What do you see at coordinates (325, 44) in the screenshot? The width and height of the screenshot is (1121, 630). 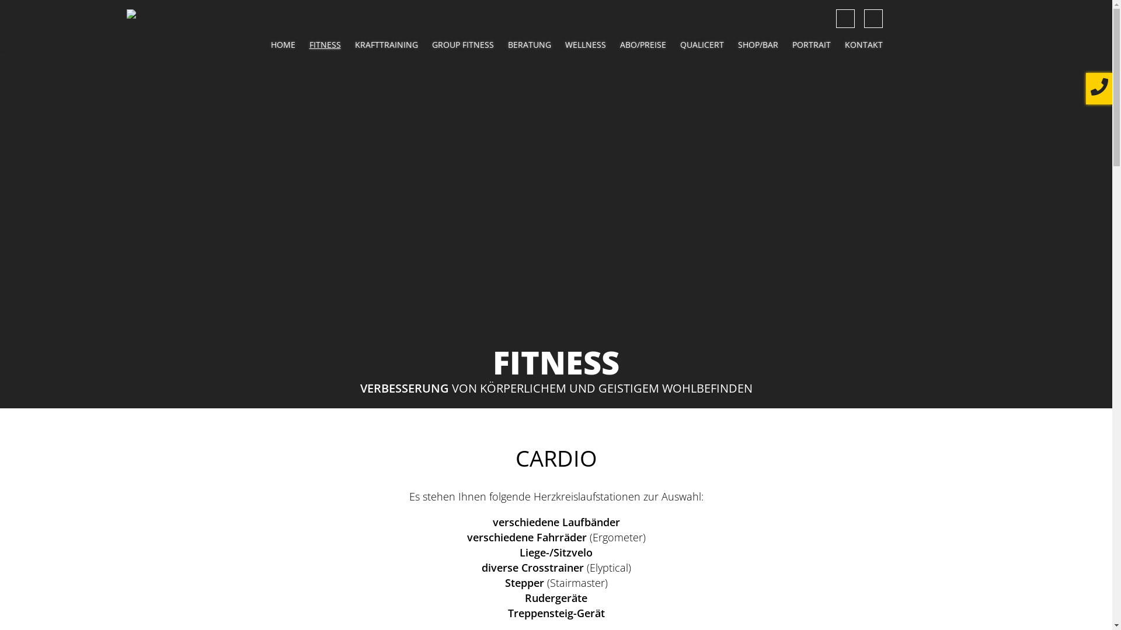 I see `FITNESS` at bounding box center [325, 44].